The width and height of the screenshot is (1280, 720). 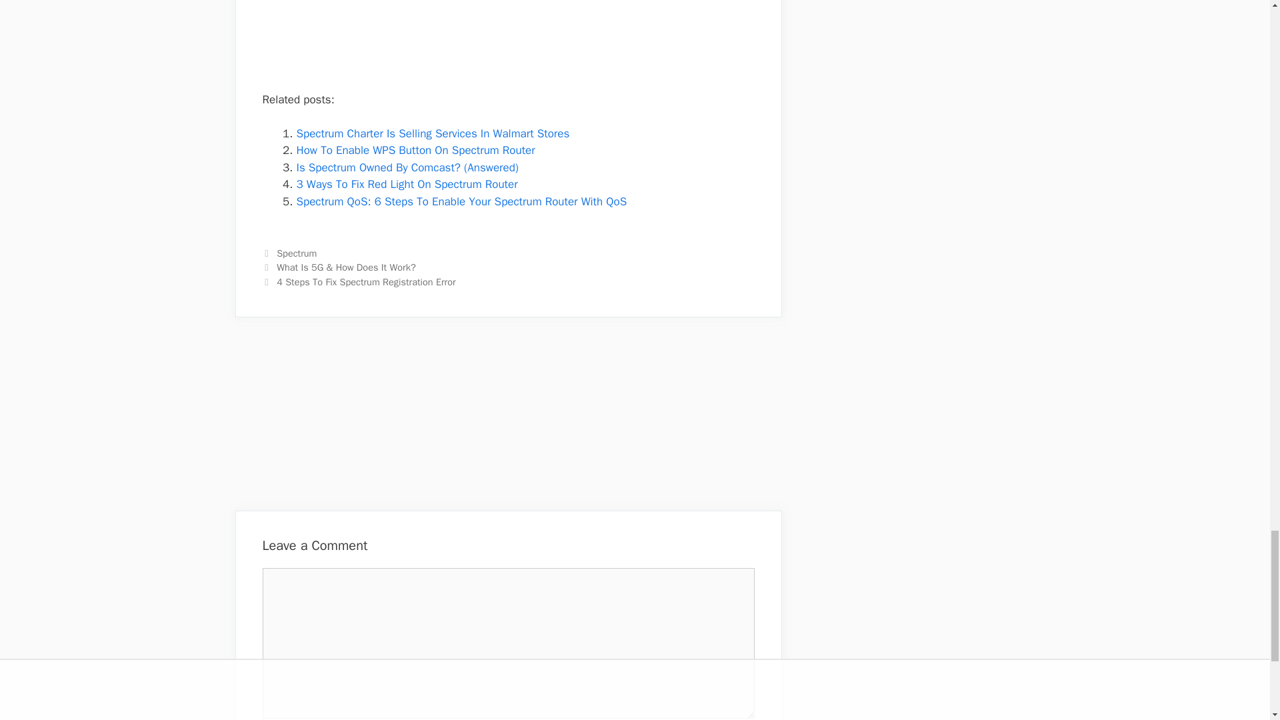 What do you see at coordinates (415, 150) in the screenshot?
I see `How To Enable WPS Button On Spectrum Router` at bounding box center [415, 150].